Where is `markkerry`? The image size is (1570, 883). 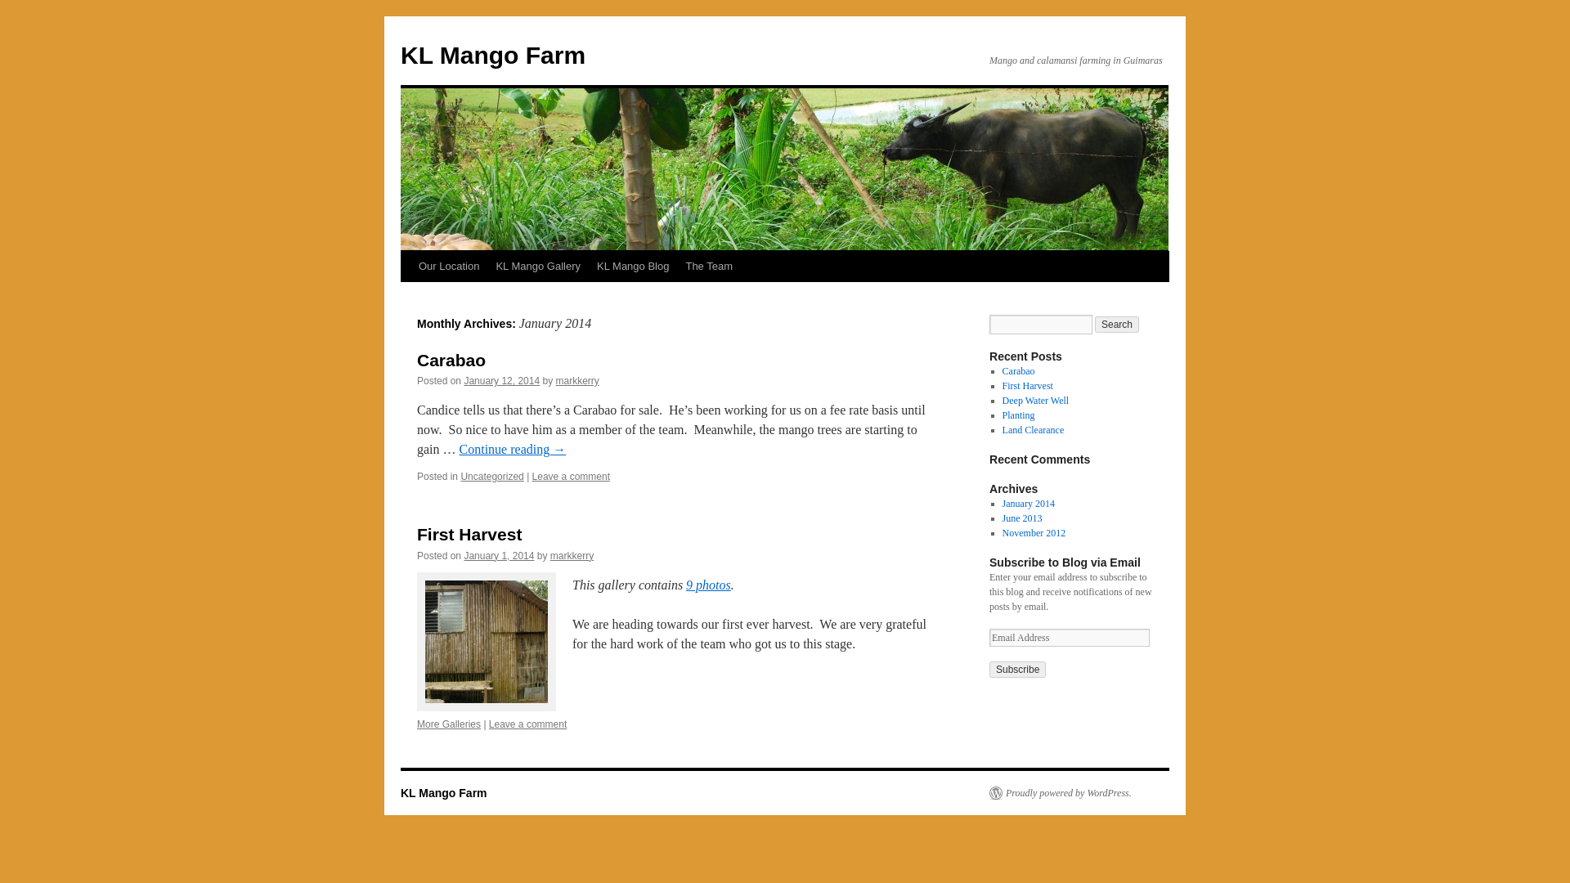
markkerry is located at coordinates (572, 555).